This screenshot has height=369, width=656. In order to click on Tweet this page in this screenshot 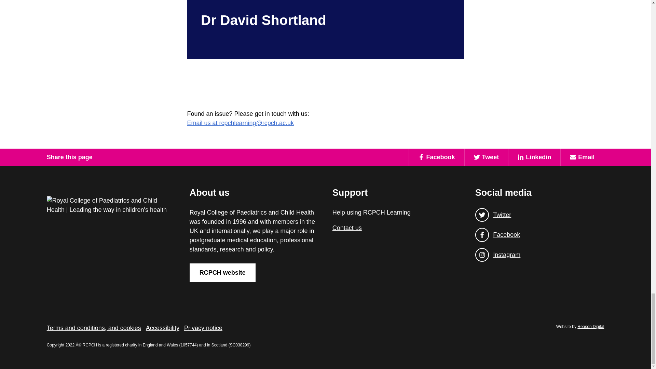, I will do `click(487, 157)`.